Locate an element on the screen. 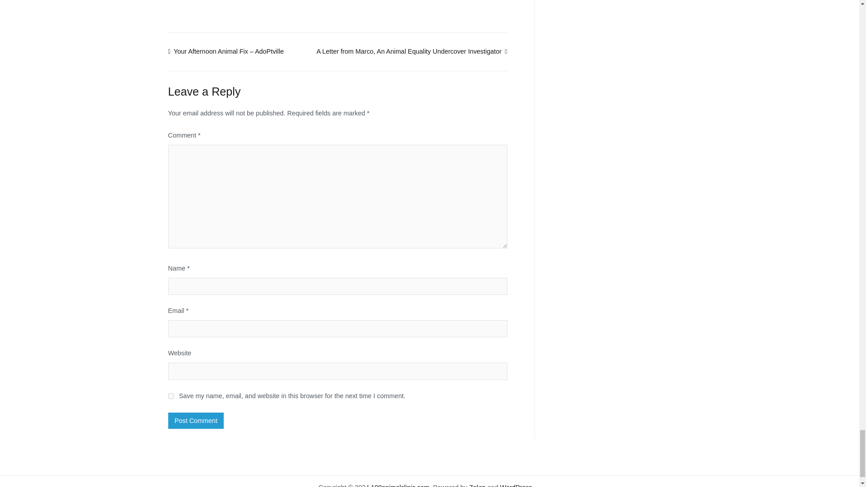  Post Comment is located at coordinates (196, 420).